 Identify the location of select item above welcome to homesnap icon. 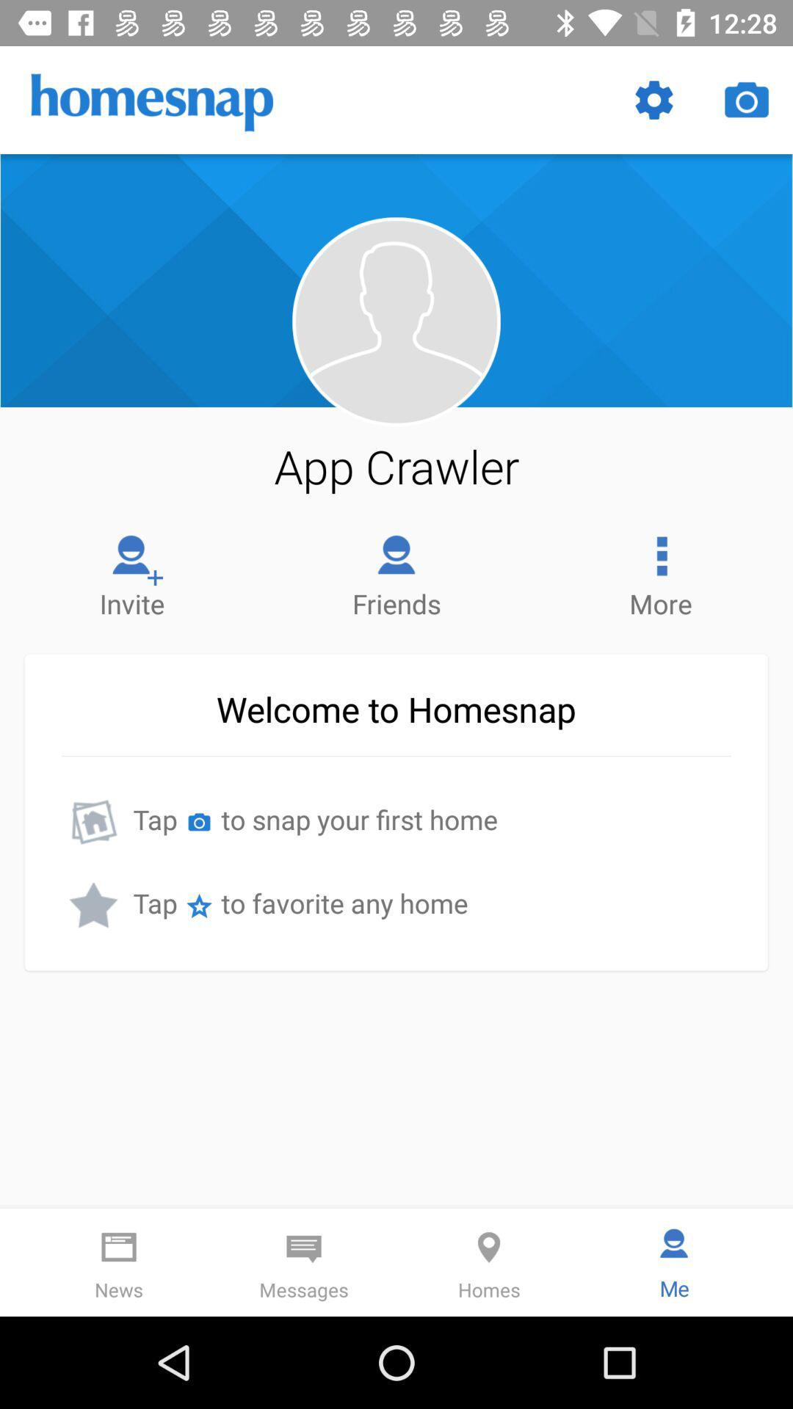
(661, 572).